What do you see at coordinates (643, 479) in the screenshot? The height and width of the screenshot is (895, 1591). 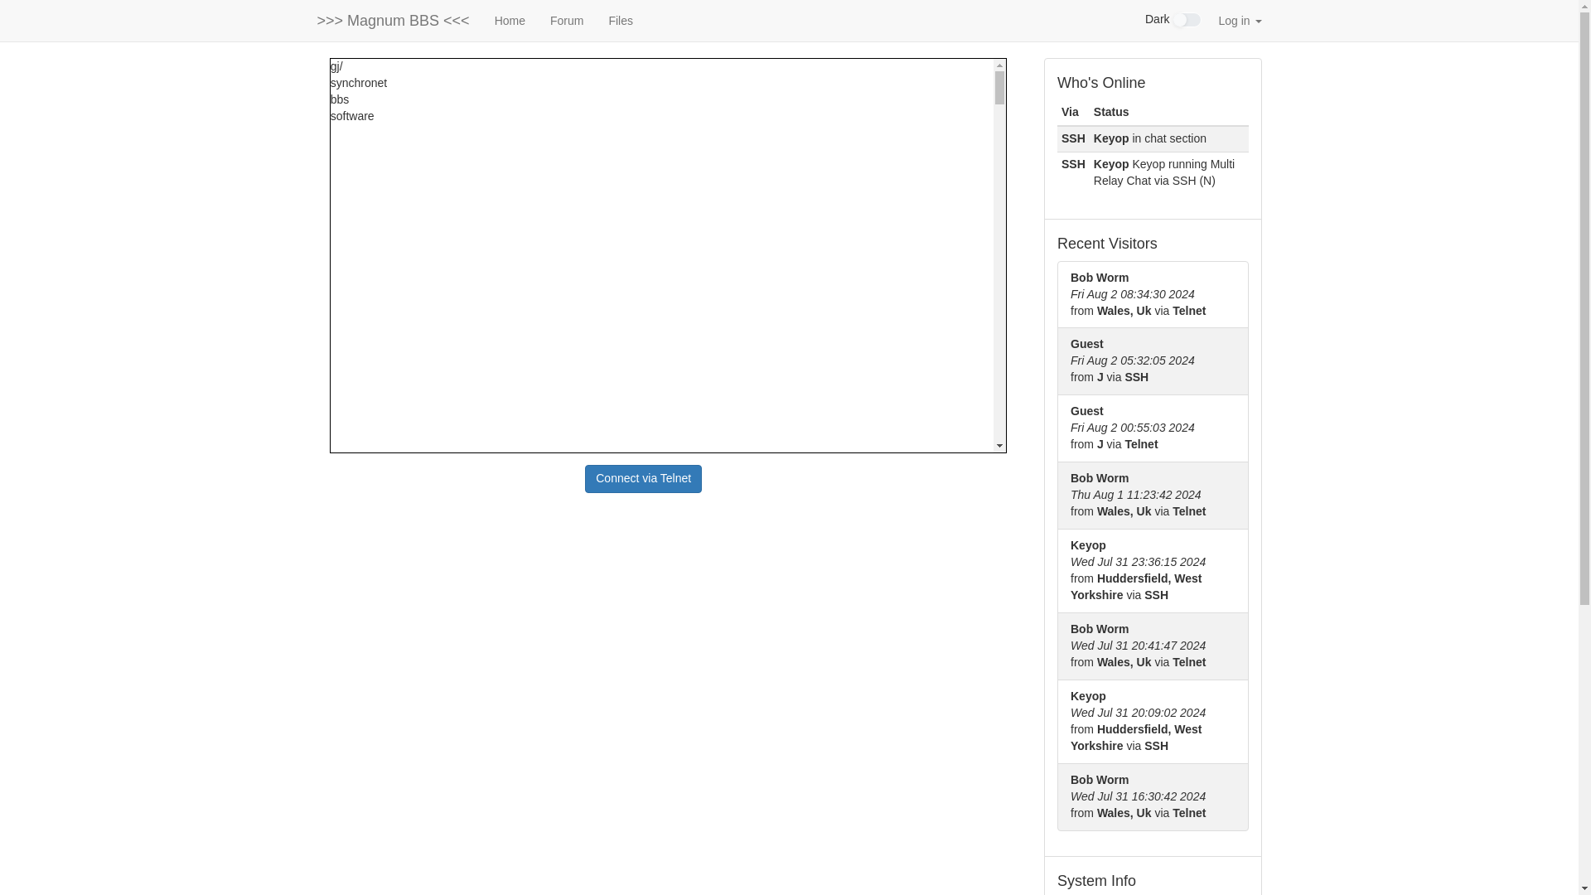 I see `Connect via Telnet` at bounding box center [643, 479].